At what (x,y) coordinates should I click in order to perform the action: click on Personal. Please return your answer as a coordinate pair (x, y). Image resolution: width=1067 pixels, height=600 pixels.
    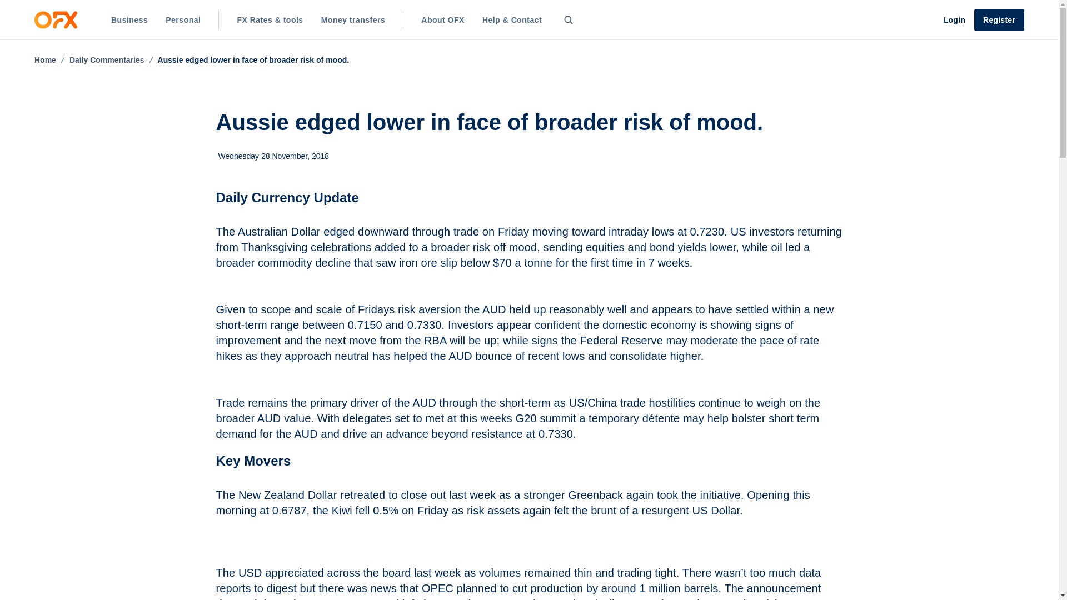
    Looking at the image, I should click on (183, 20).